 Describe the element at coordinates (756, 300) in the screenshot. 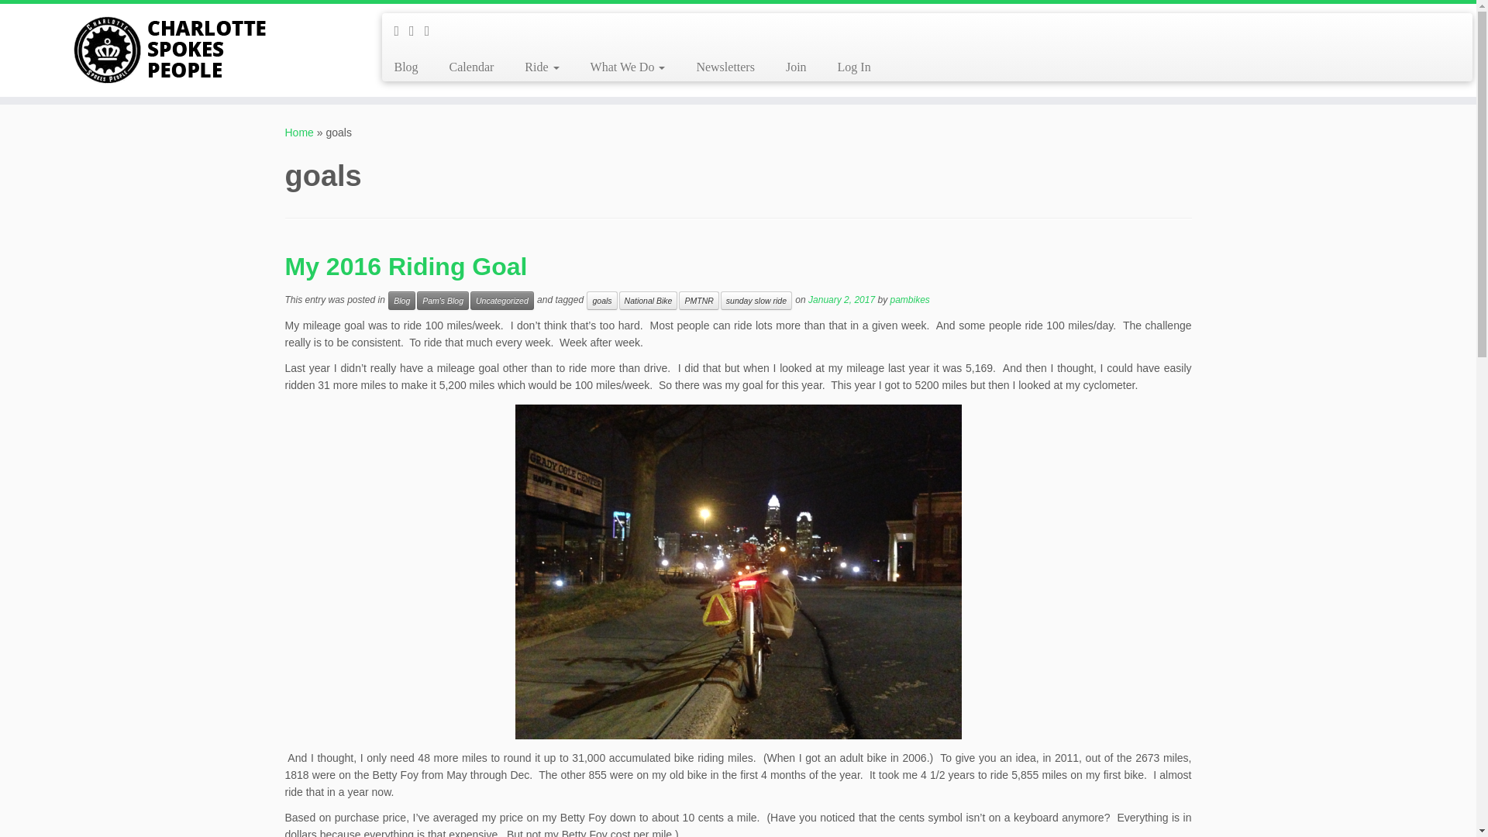

I see `View all posts in sunday slow ride` at that location.